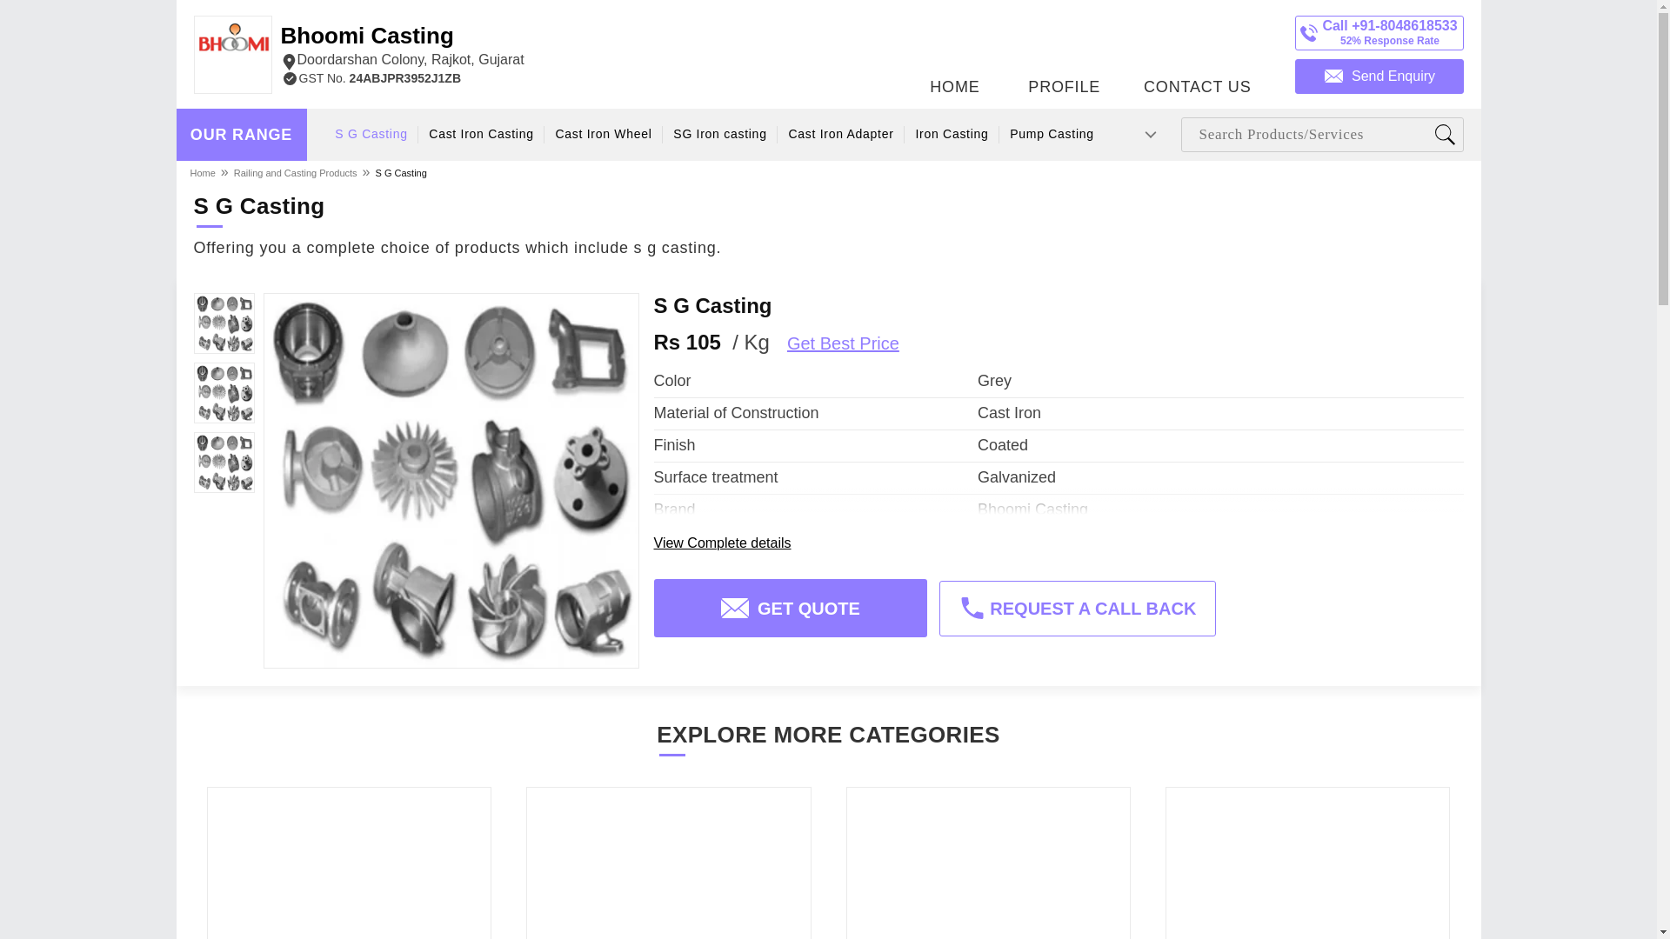  Describe the element at coordinates (400, 172) in the screenshot. I see `Railing and Casting Products` at that location.